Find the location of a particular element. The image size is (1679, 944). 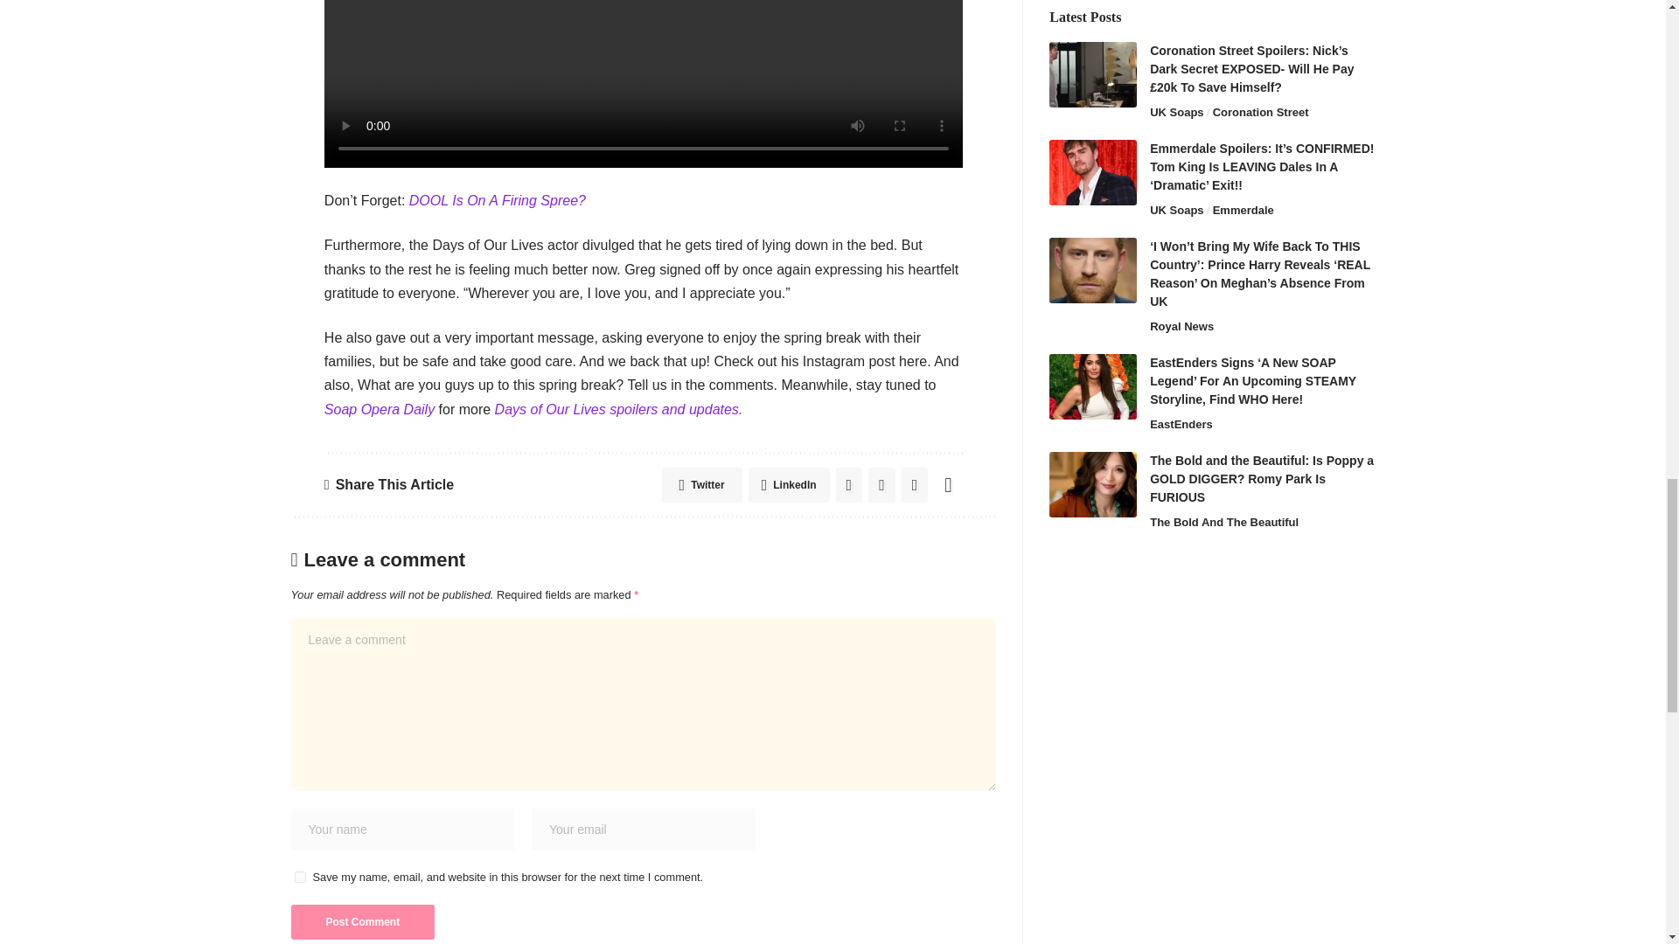

yes is located at coordinates (299, 876).